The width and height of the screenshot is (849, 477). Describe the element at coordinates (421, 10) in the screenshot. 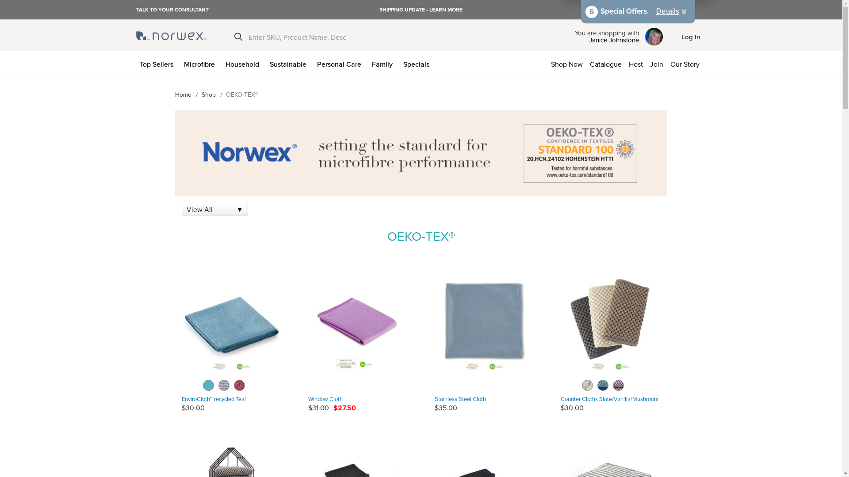

I see `SHIPPING UPDATE - LEARN MORE` at that location.